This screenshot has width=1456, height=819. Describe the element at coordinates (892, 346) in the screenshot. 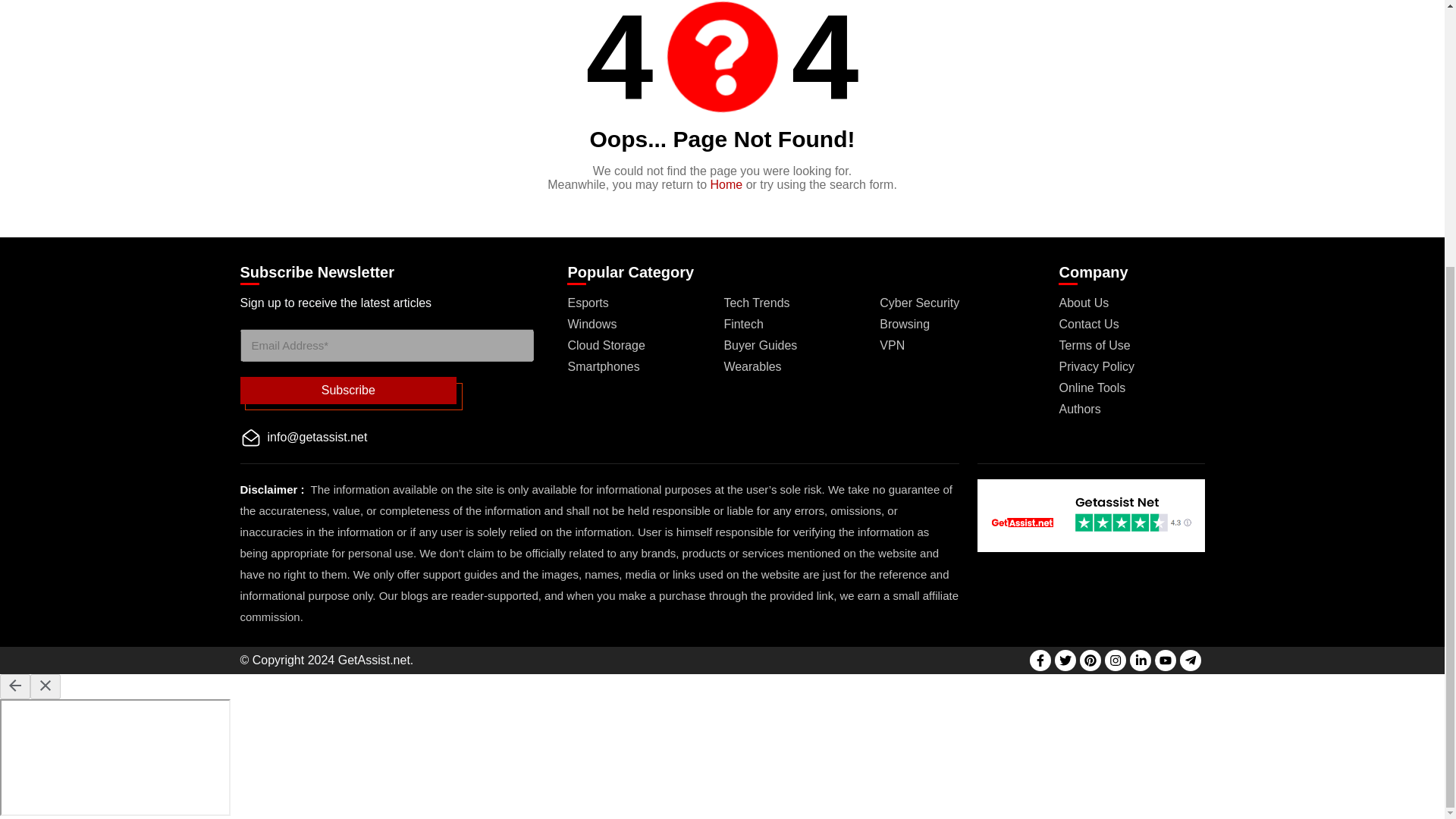

I see `VPN` at that location.